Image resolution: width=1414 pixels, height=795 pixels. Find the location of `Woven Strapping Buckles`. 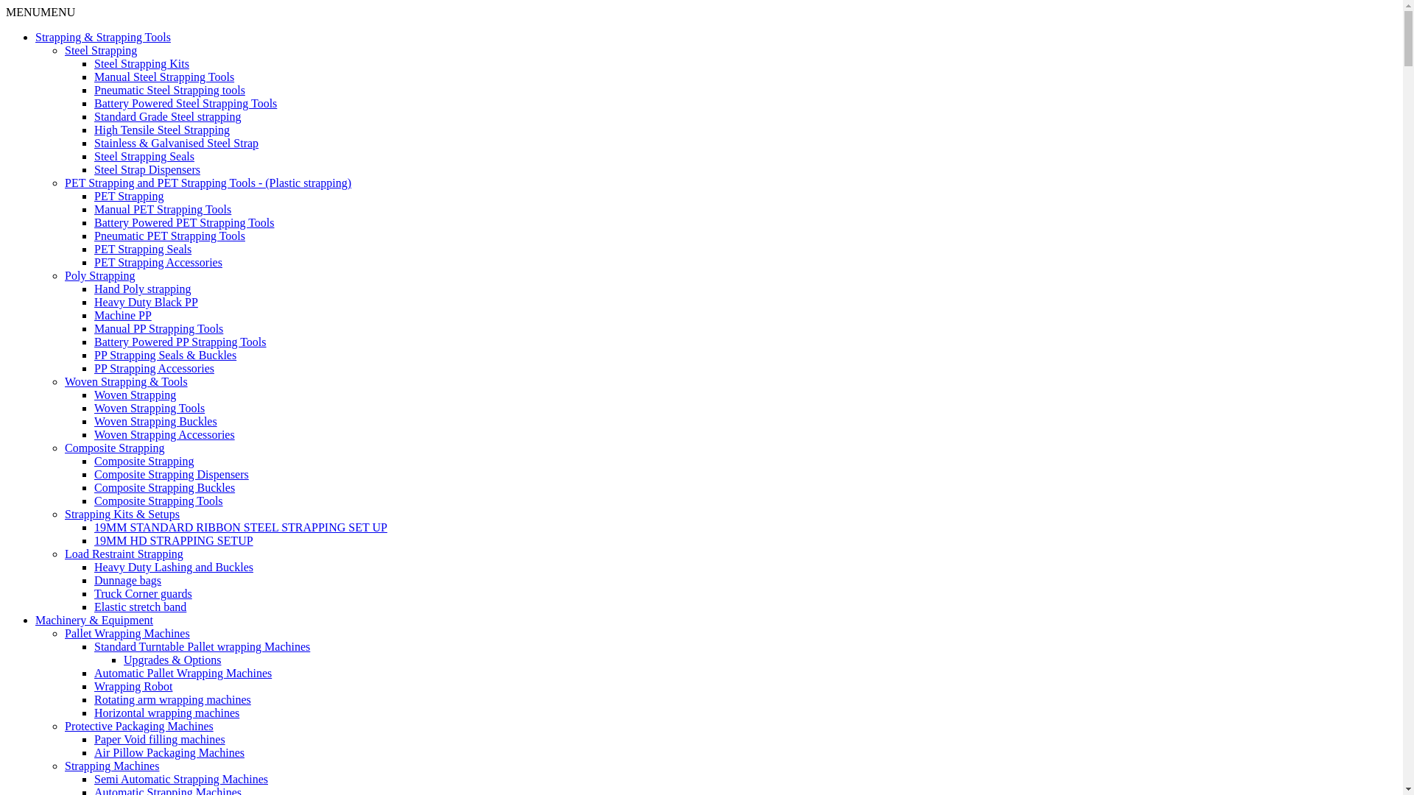

Woven Strapping Buckles is located at coordinates (156, 421).